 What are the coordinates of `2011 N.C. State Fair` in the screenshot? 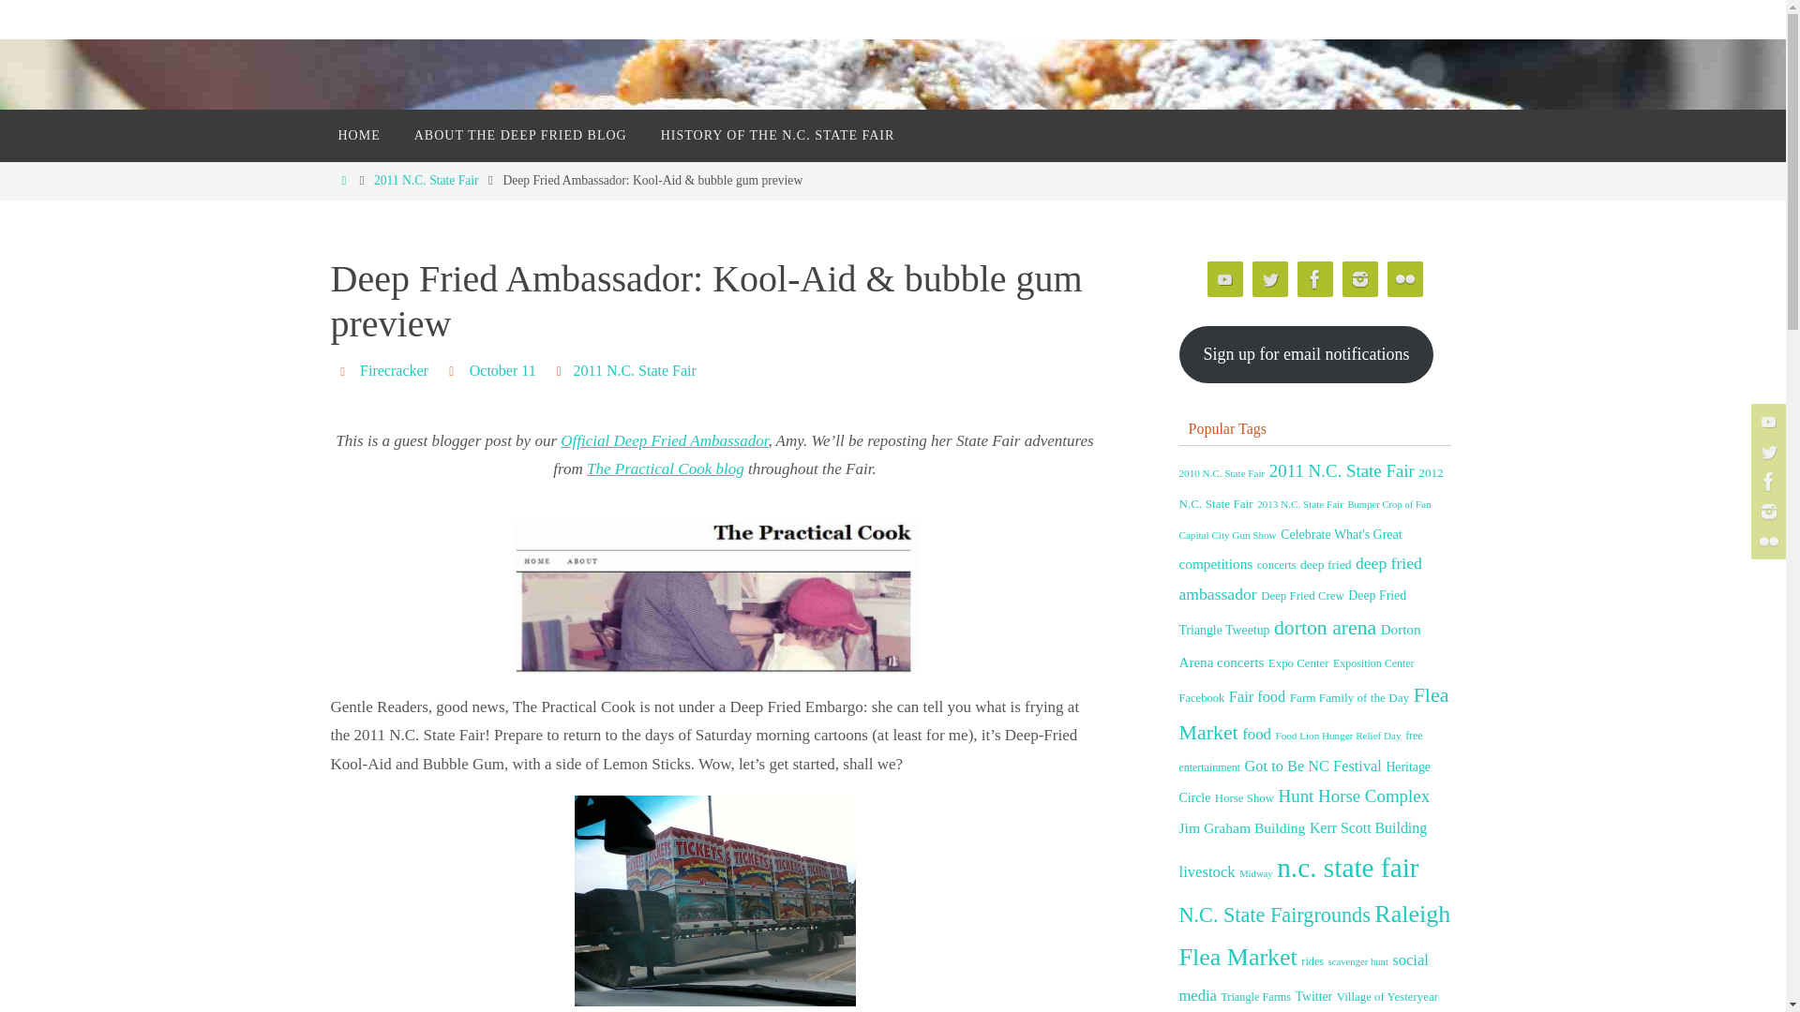 It's located at (634, 371).